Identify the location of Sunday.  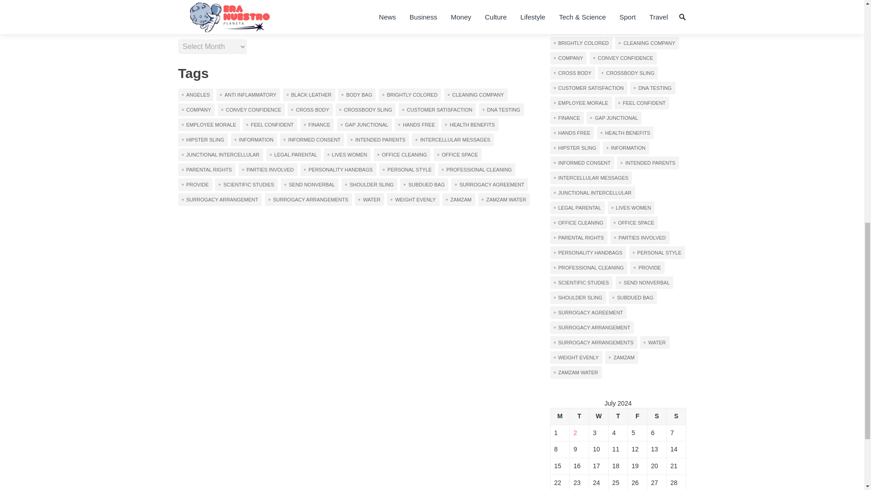
(676, 416).